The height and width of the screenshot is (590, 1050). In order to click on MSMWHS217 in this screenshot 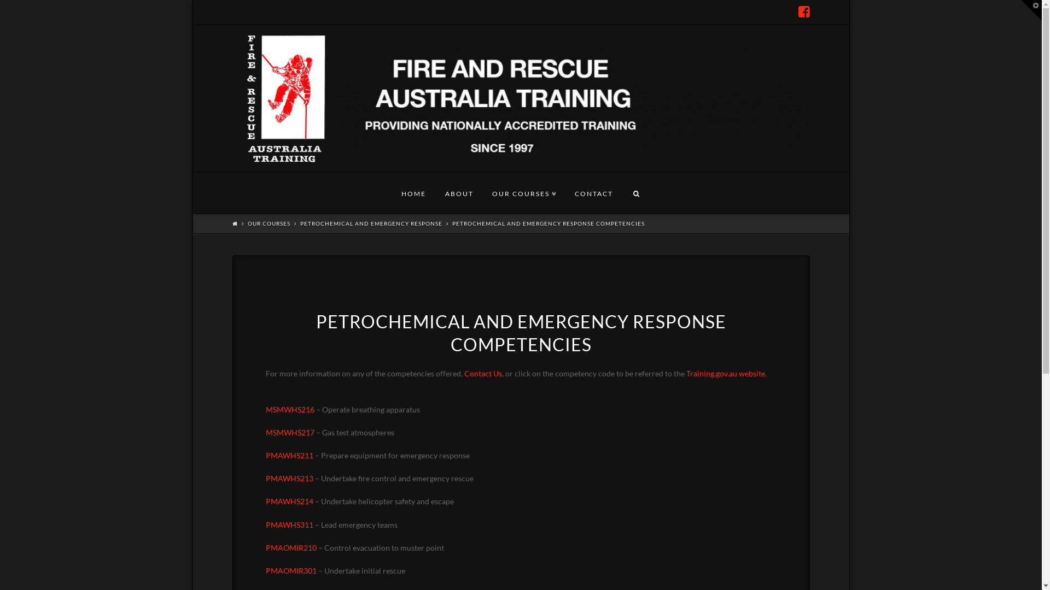, I will do `click(290, 433)`.